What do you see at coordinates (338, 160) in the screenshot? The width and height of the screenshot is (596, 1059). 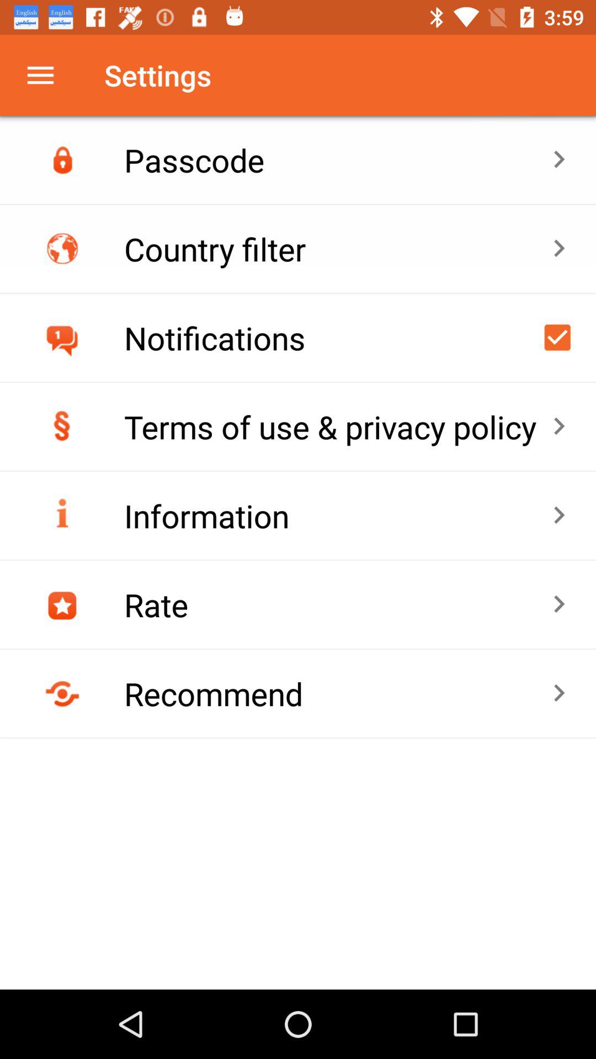 I see `launch the icon below settings item` at bounding box center [338, 160].